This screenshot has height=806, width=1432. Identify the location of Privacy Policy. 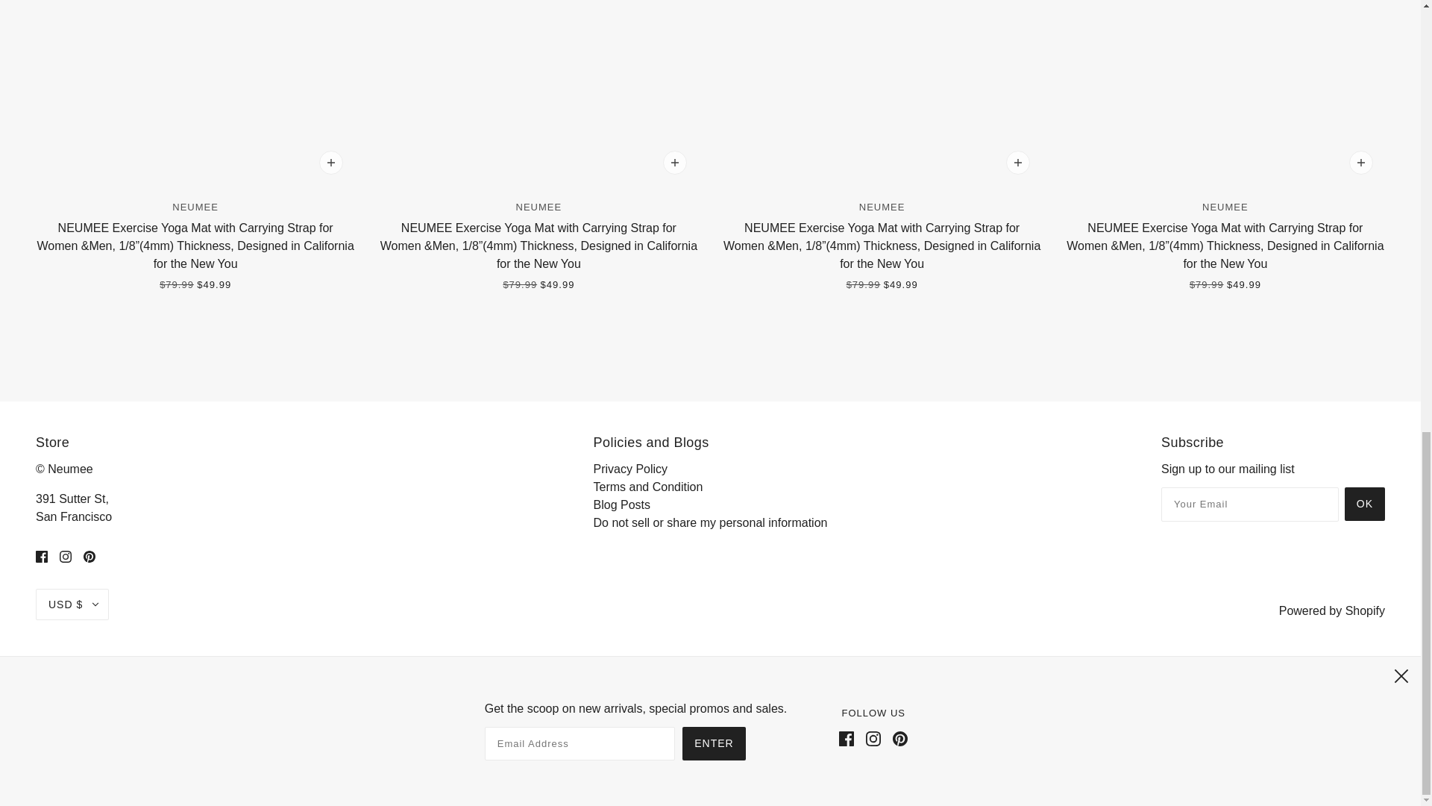
(631, 469).